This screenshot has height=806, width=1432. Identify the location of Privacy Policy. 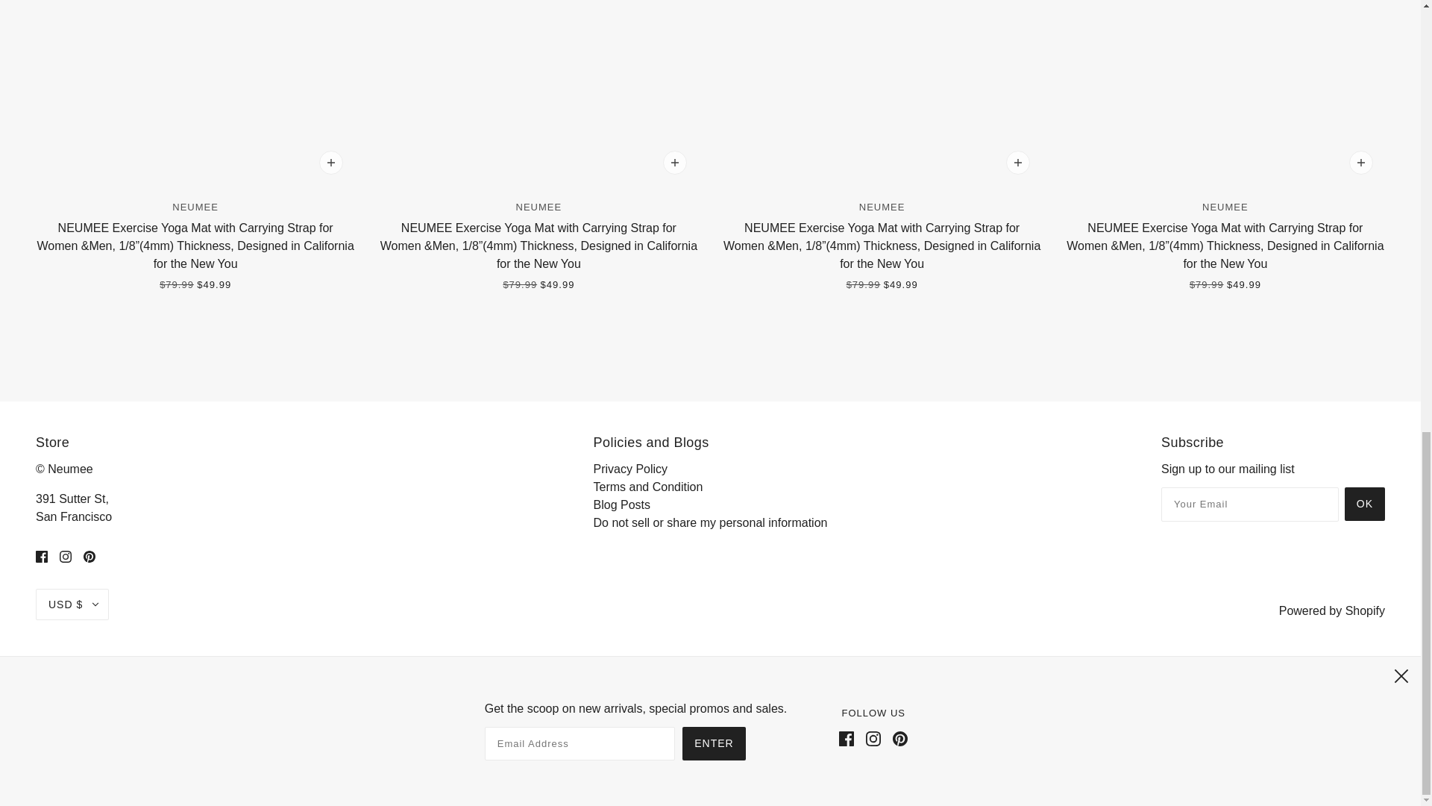
(631, 469).